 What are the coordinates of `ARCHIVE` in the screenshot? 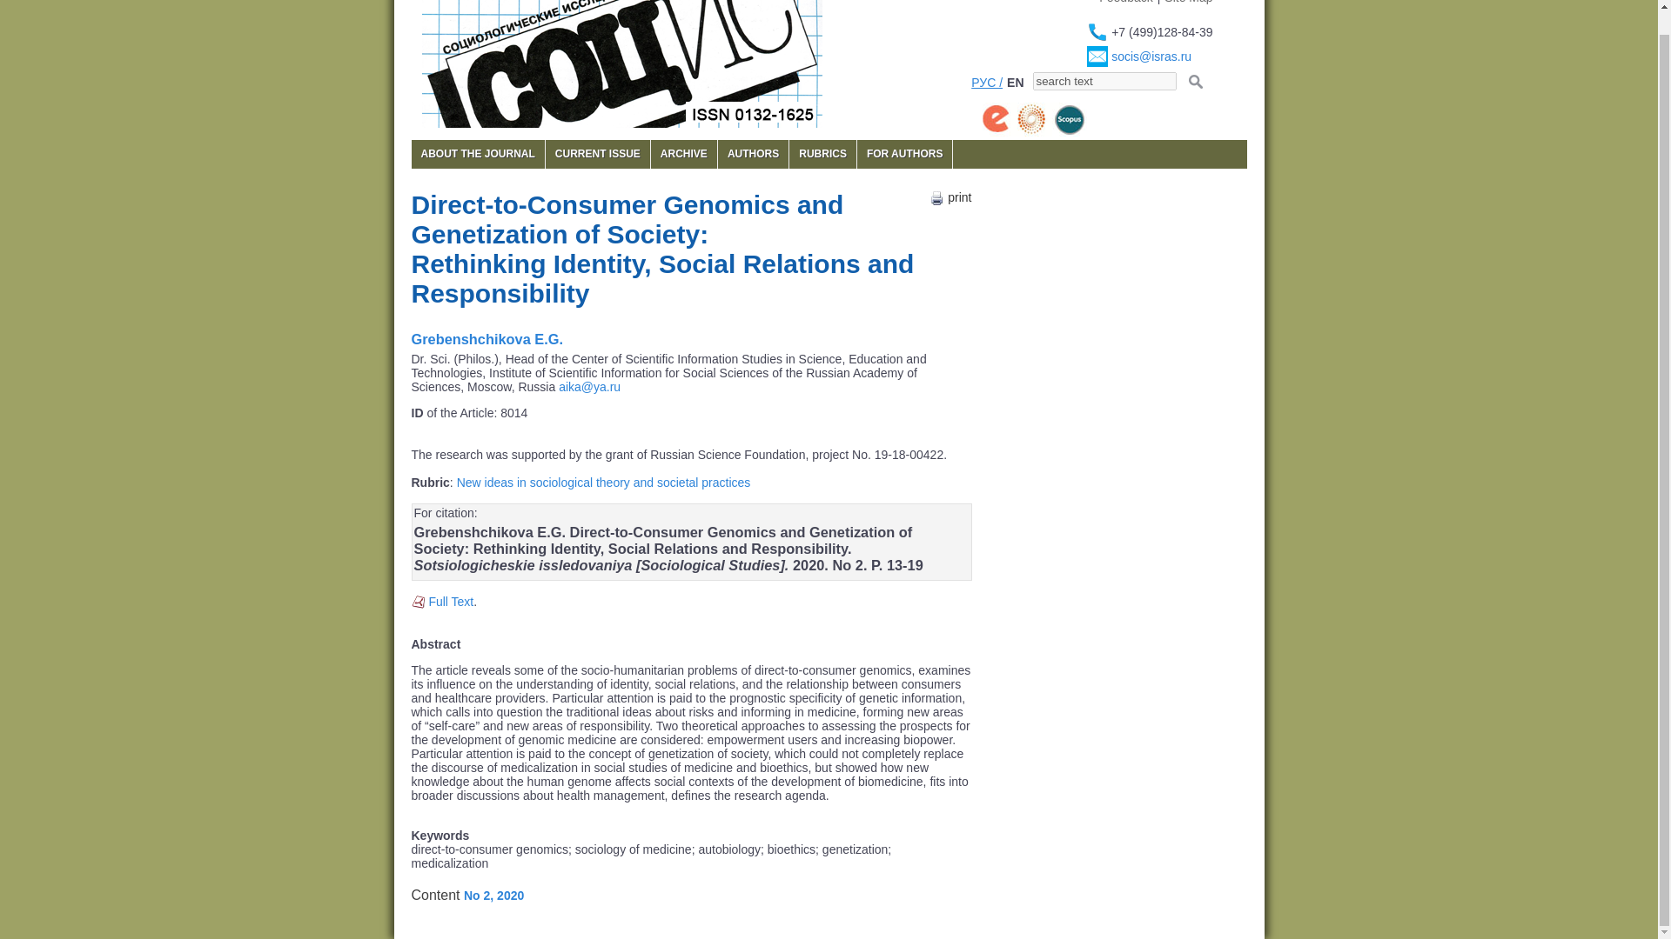 It's located at (684, 154).